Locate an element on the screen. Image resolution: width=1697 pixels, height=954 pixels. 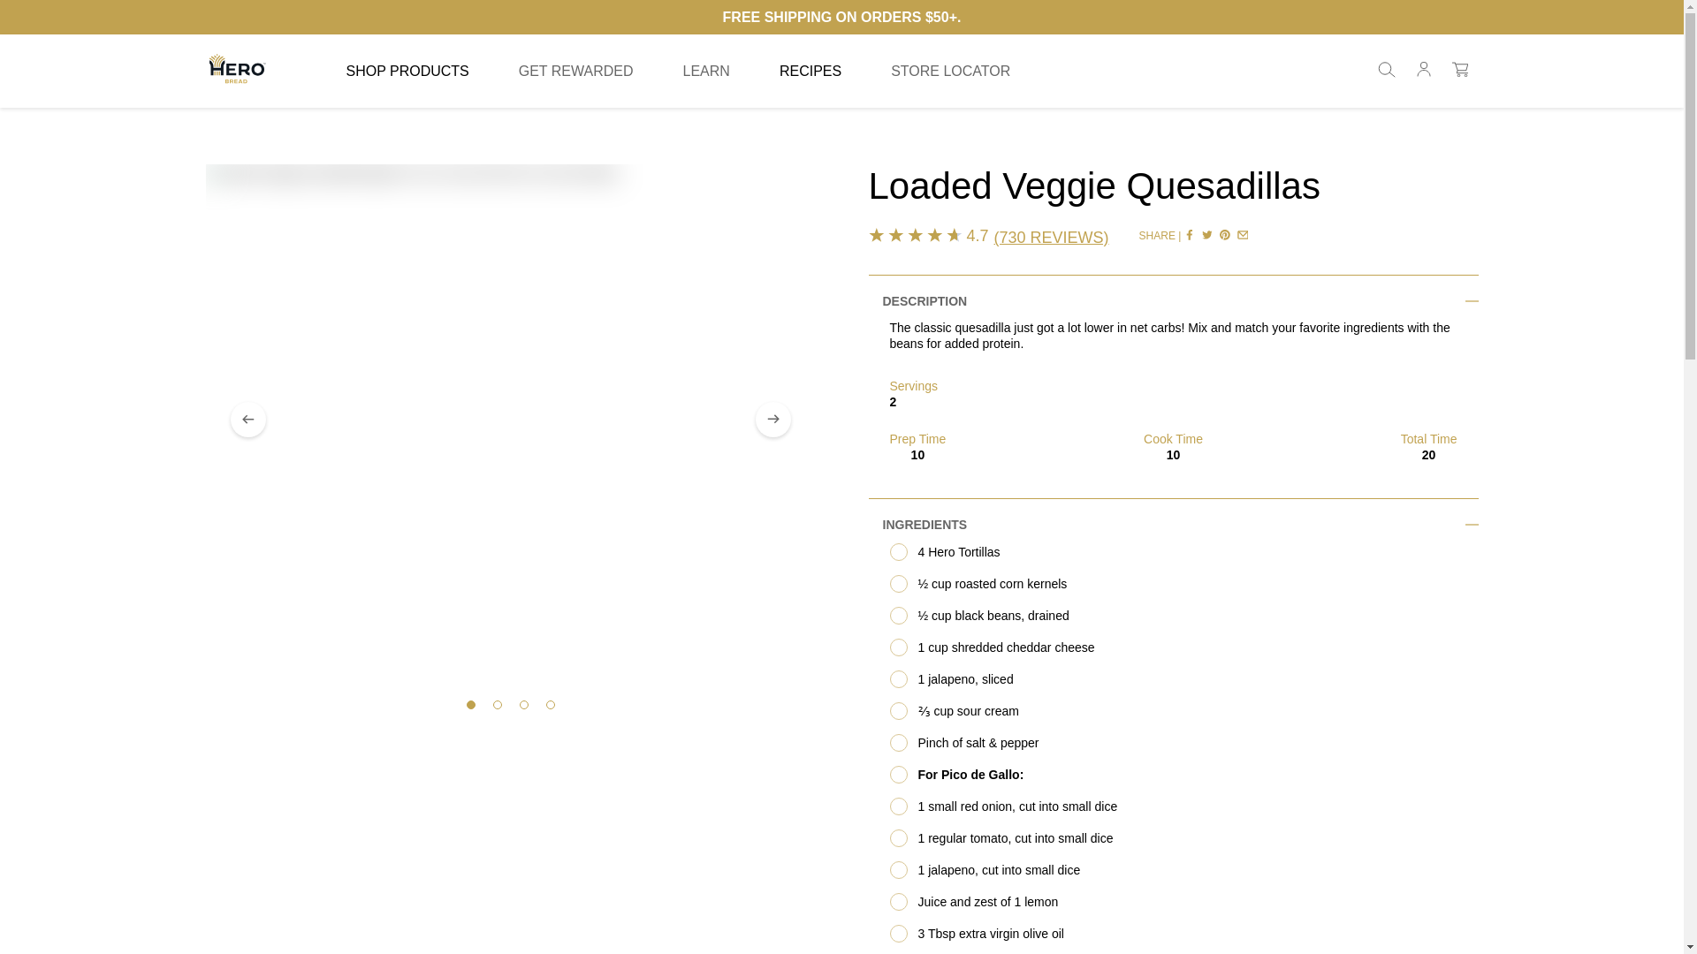
8 is located at coordinates (898, 806).